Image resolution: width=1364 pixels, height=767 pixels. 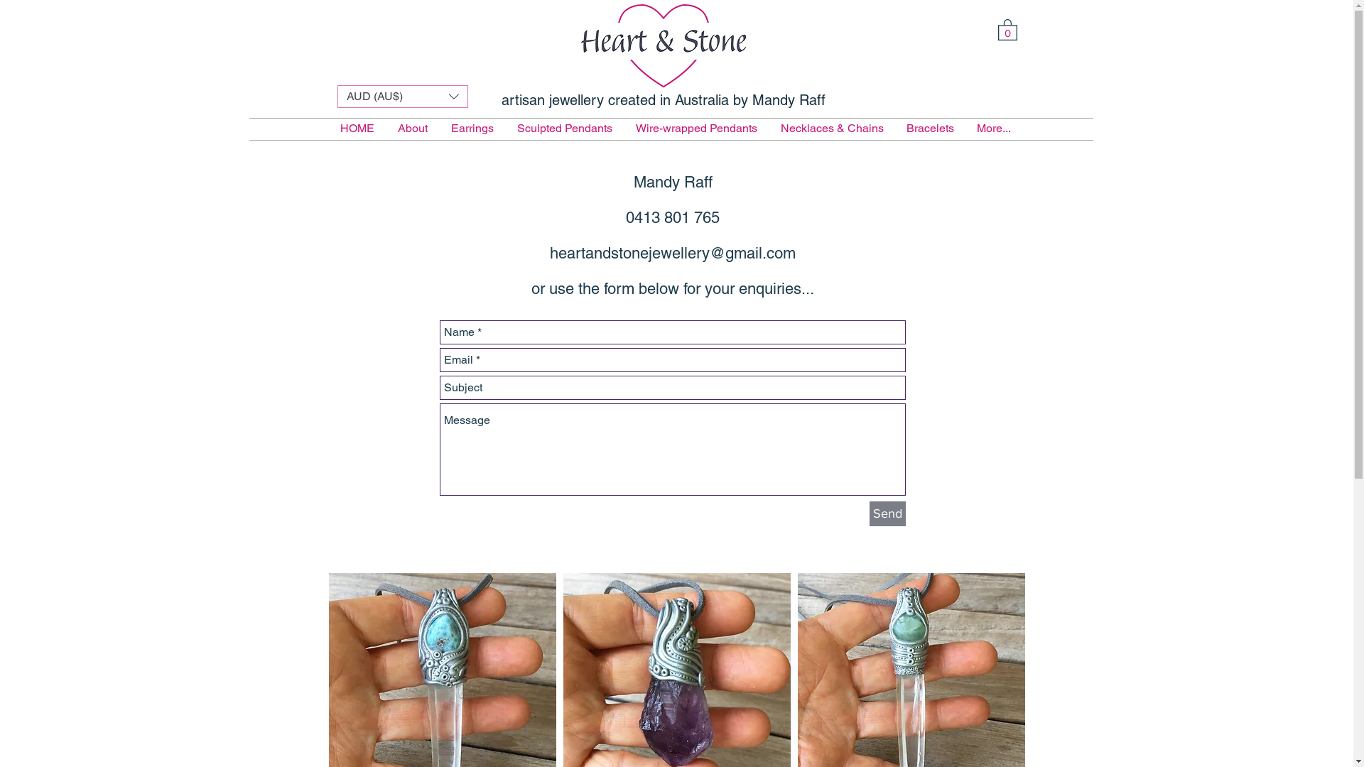 I want to click on Wire-wrapped Pendants, so click(x=696, y=129).